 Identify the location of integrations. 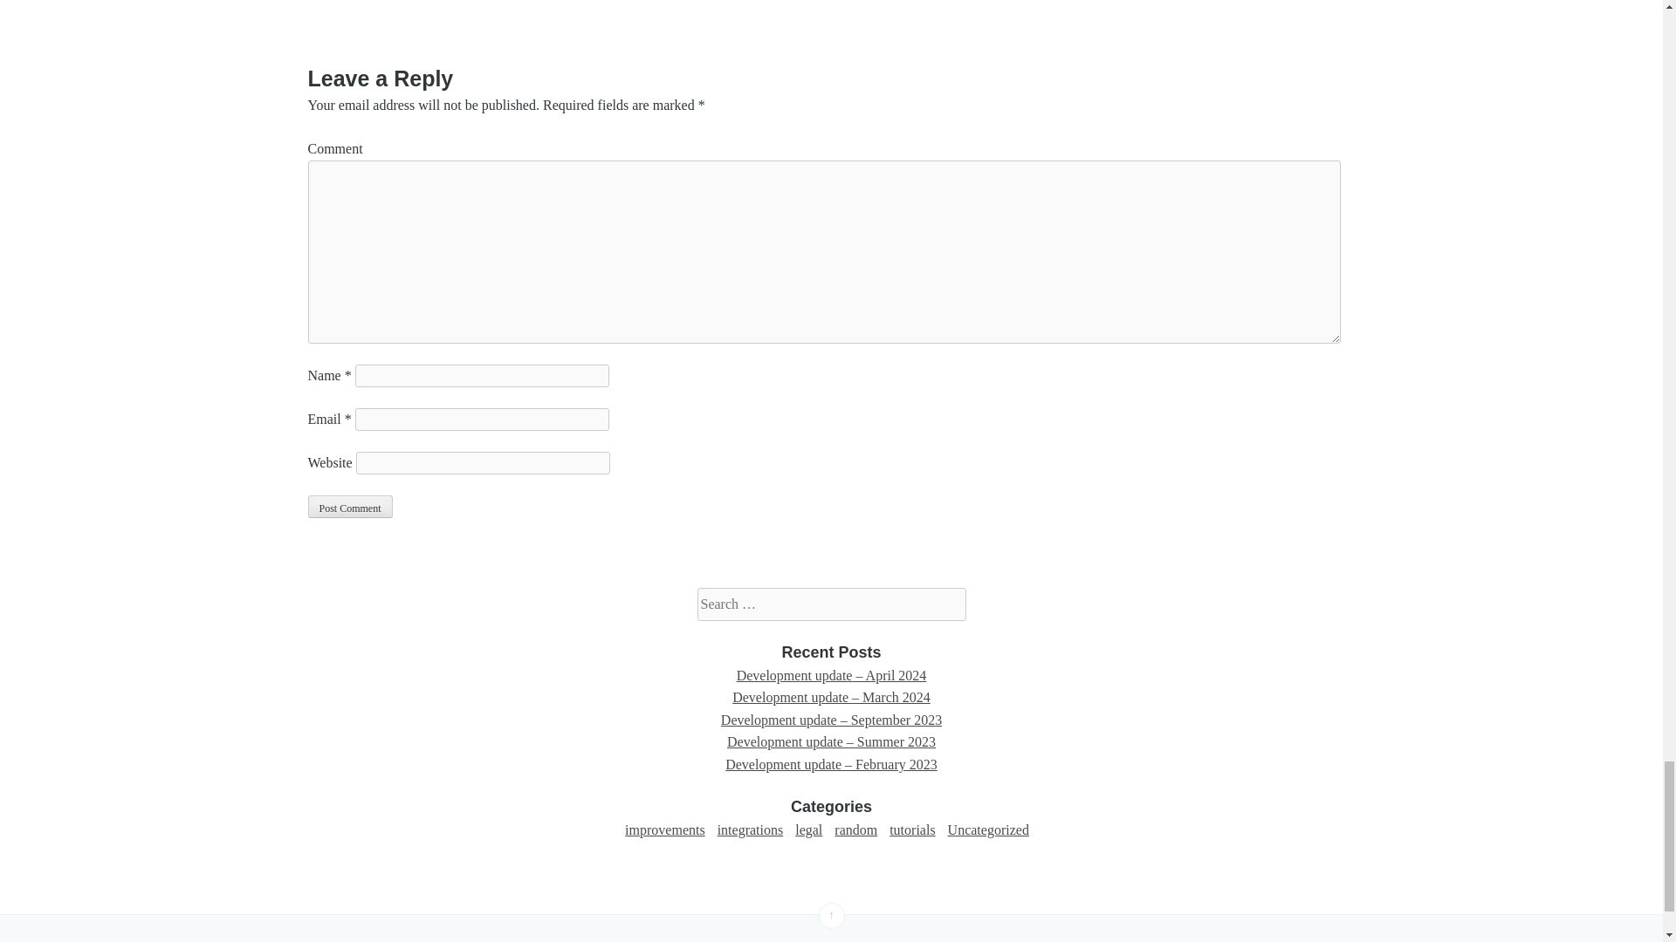
(751, 829).